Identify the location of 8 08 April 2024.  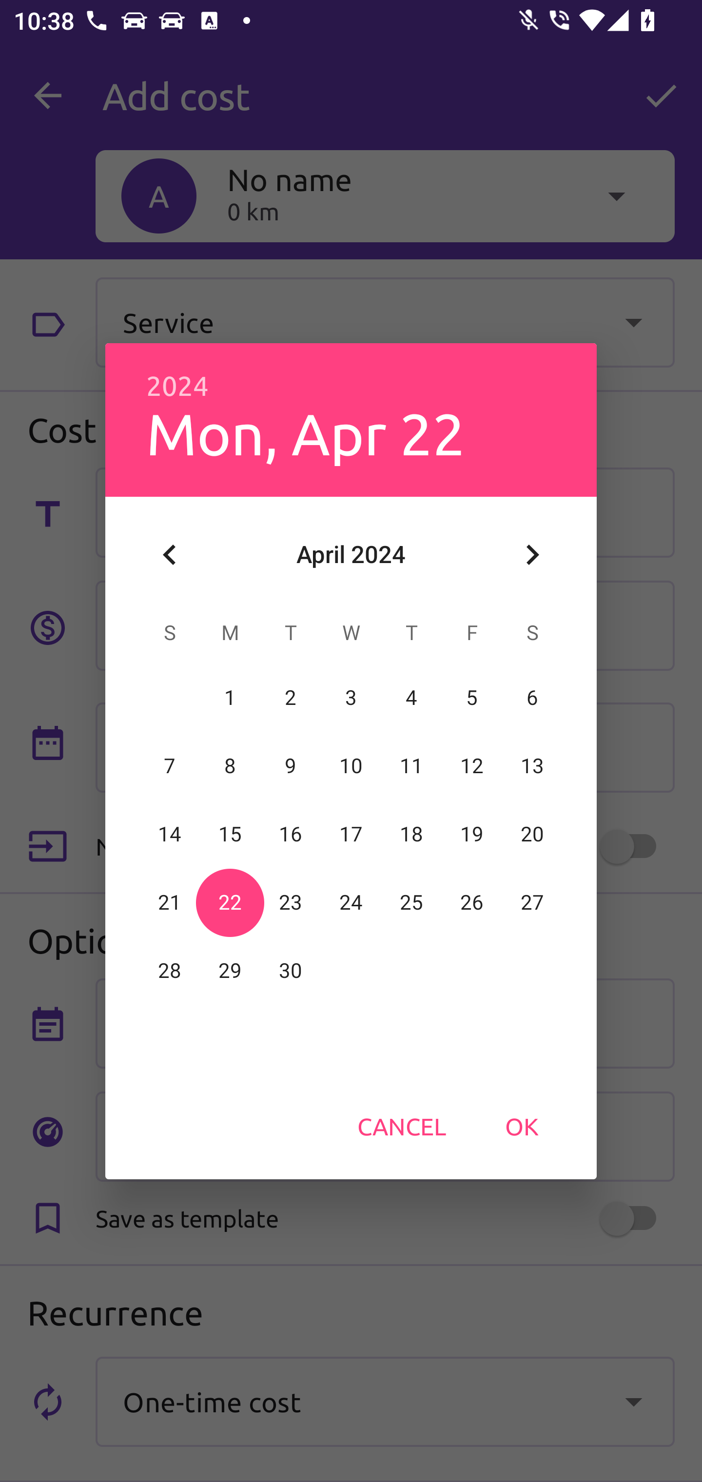
(230, 766).